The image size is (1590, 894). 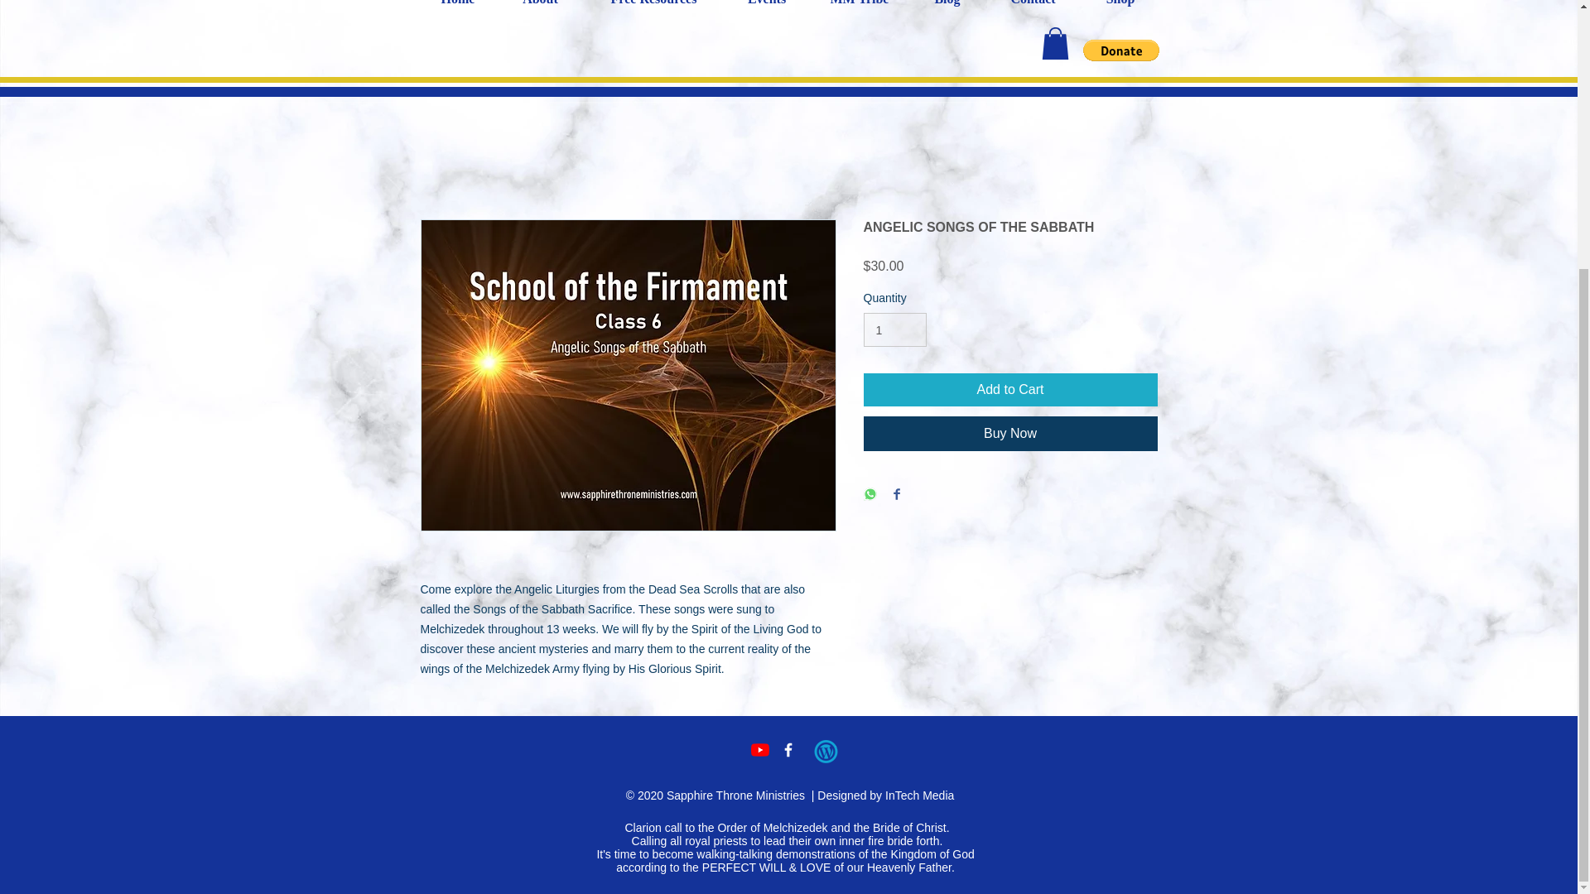 What do you see at coordinates (767, 8) in the screenshot?
I see `Events` at bounding box center [767, 8].